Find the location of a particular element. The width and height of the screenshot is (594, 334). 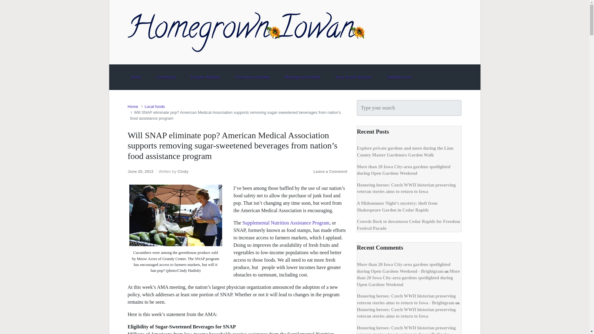

Skip to main content is located at coordinates (7, 3).